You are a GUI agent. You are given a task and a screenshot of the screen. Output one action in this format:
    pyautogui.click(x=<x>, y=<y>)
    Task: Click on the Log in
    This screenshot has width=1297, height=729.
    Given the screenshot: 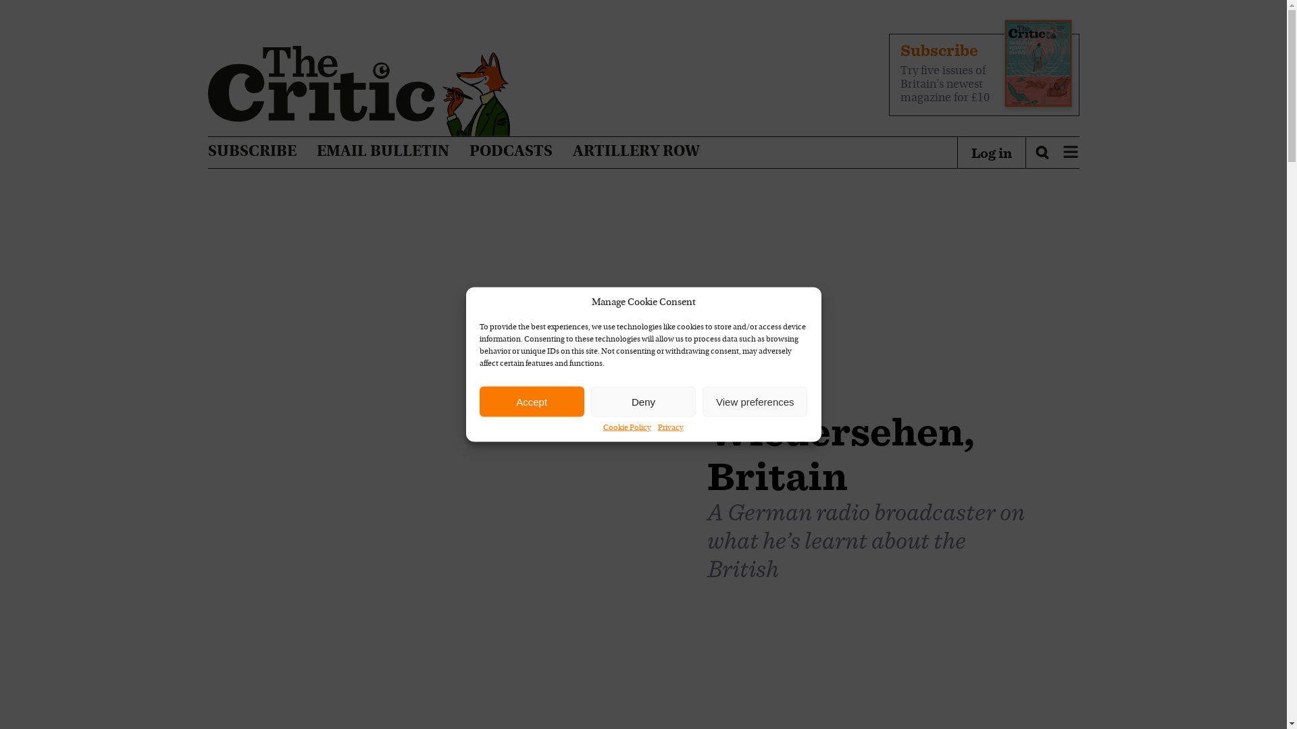 What is the action you would take?
    pyautogui.click(x=992, y=153)
    